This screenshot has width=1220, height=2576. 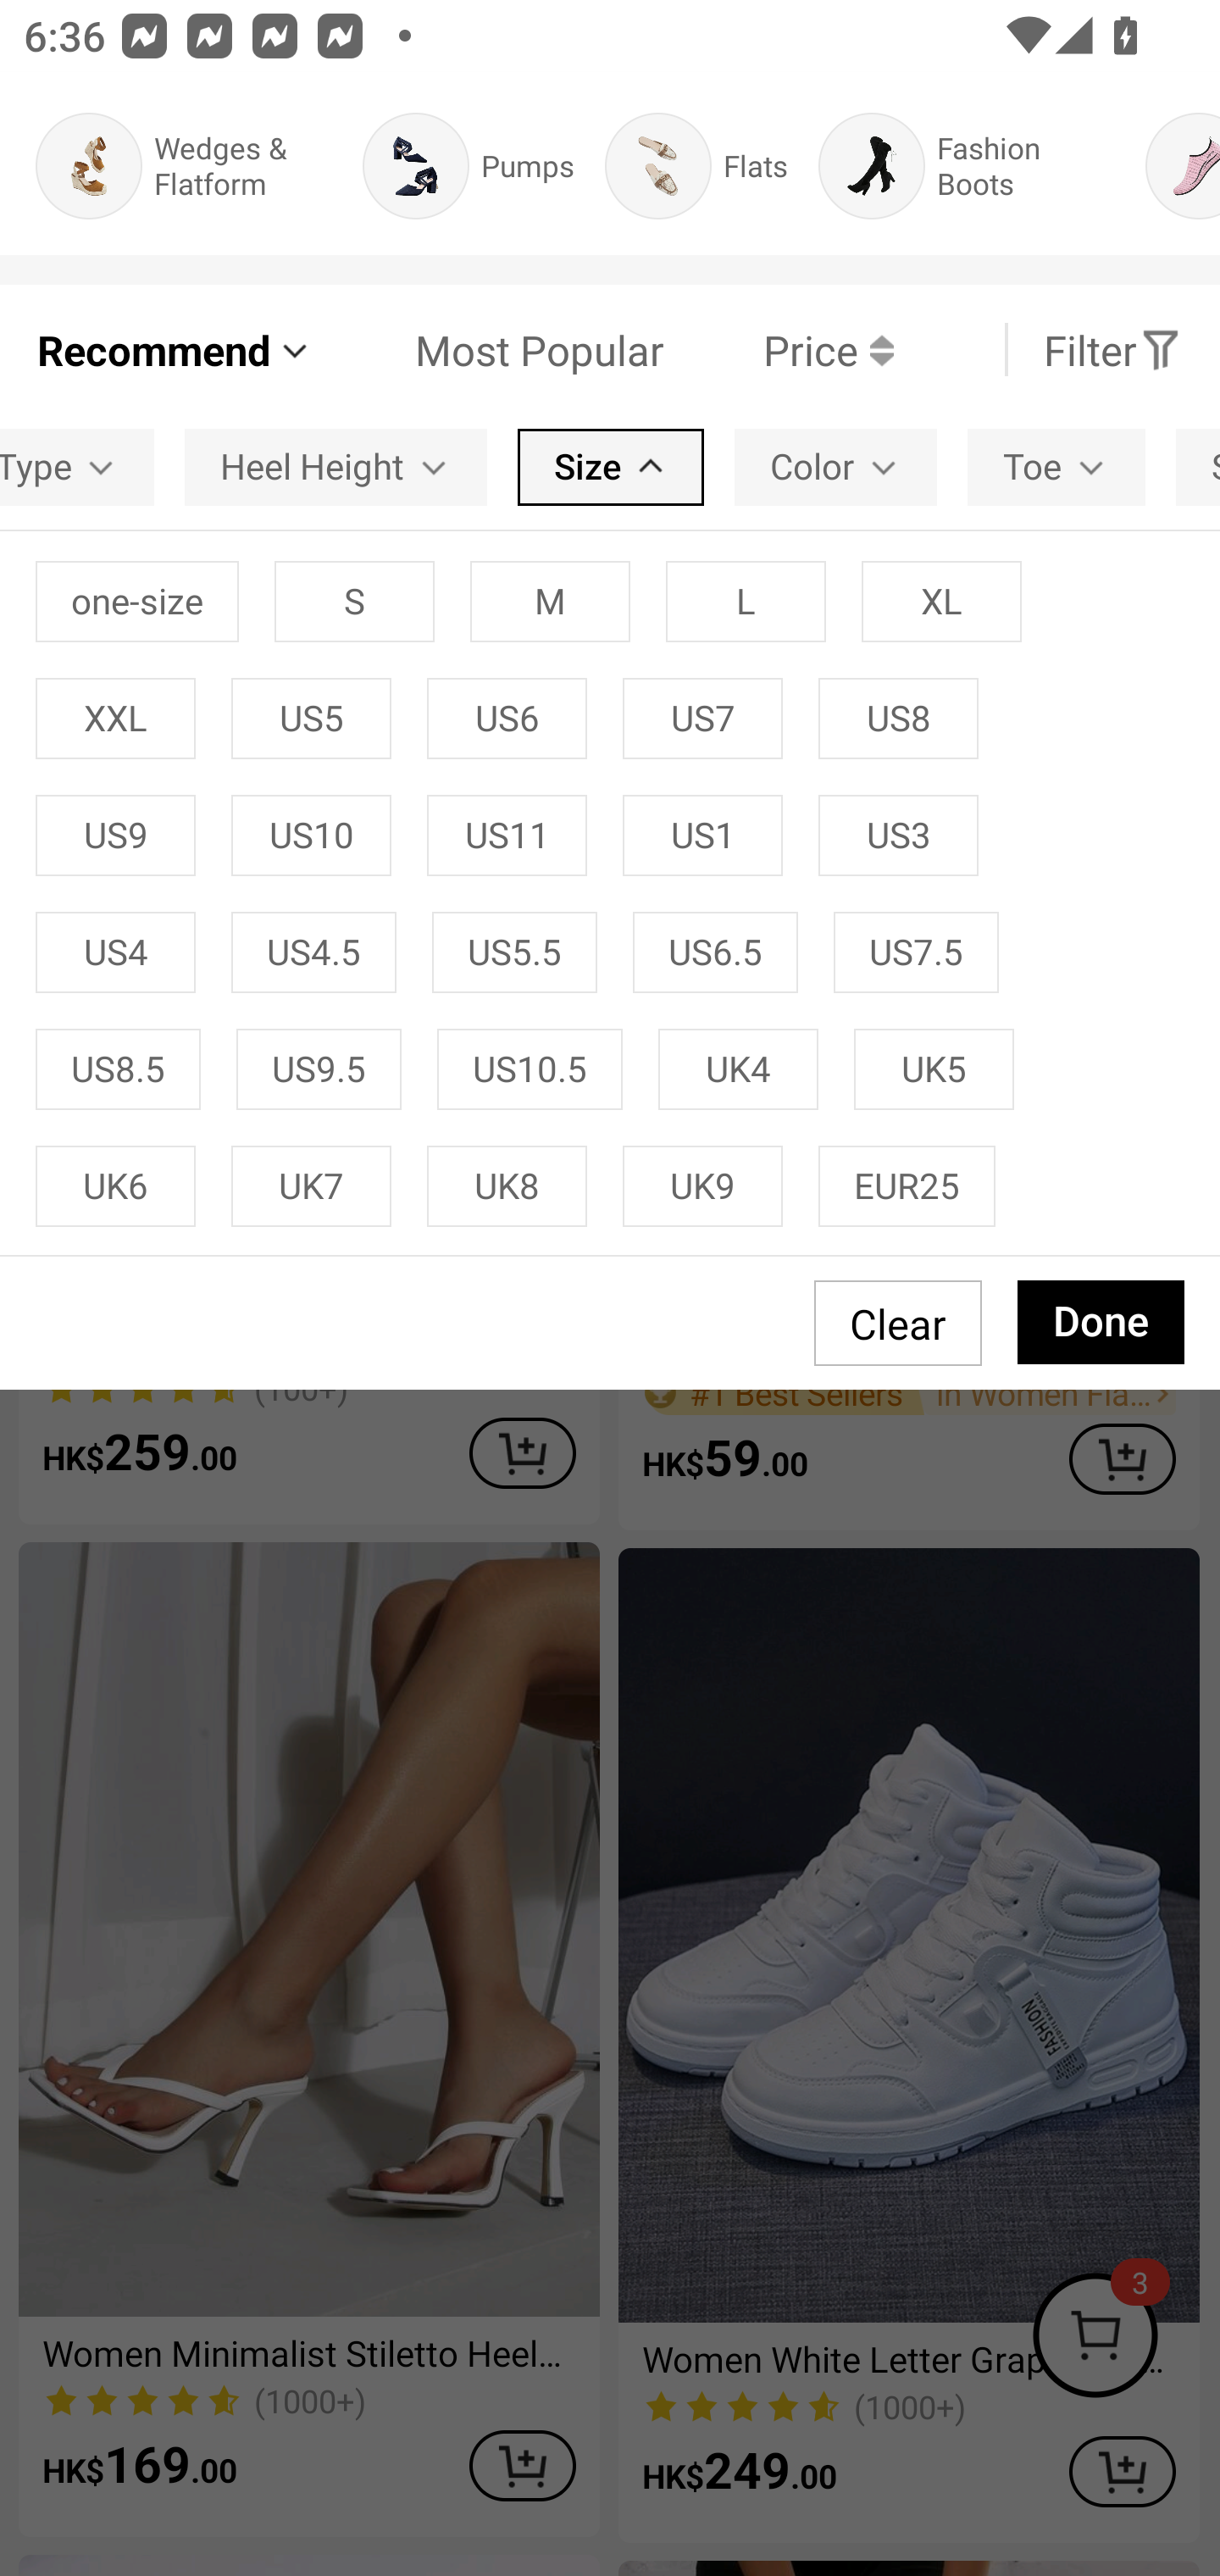 I want to click on Size, so click(x=610, y=466).